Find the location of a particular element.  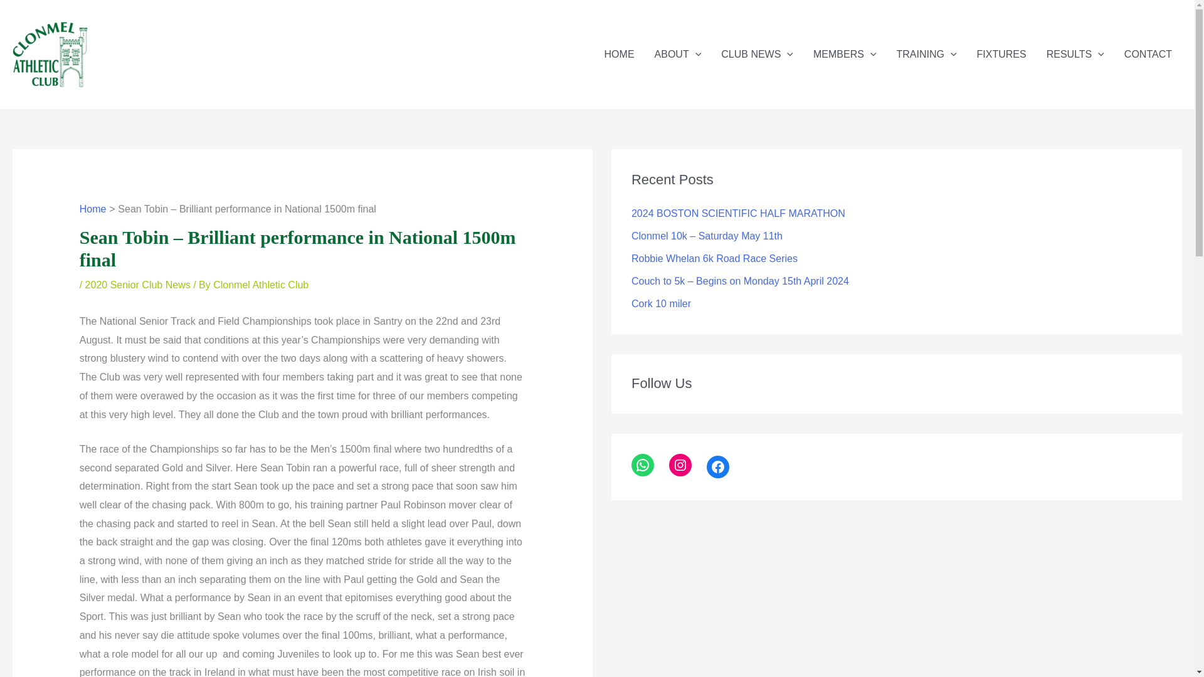

View all posts by Clonmel Athletic Club is located at coordinates (260, 285).